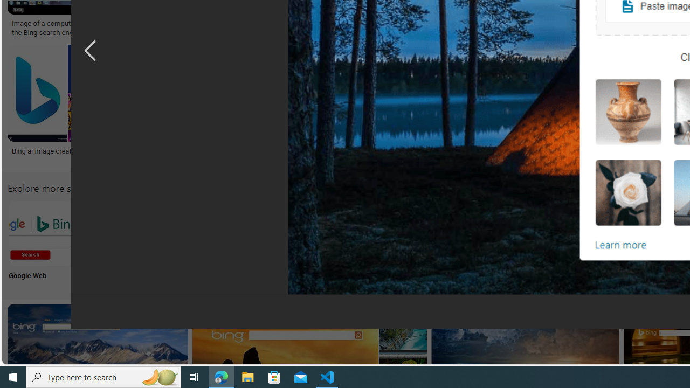 The width and height of the screenshot is (690, 388). Describe the element at coordinates (347, 93) in the screenshot. I see `Image result for Bing Search Site` at that location.